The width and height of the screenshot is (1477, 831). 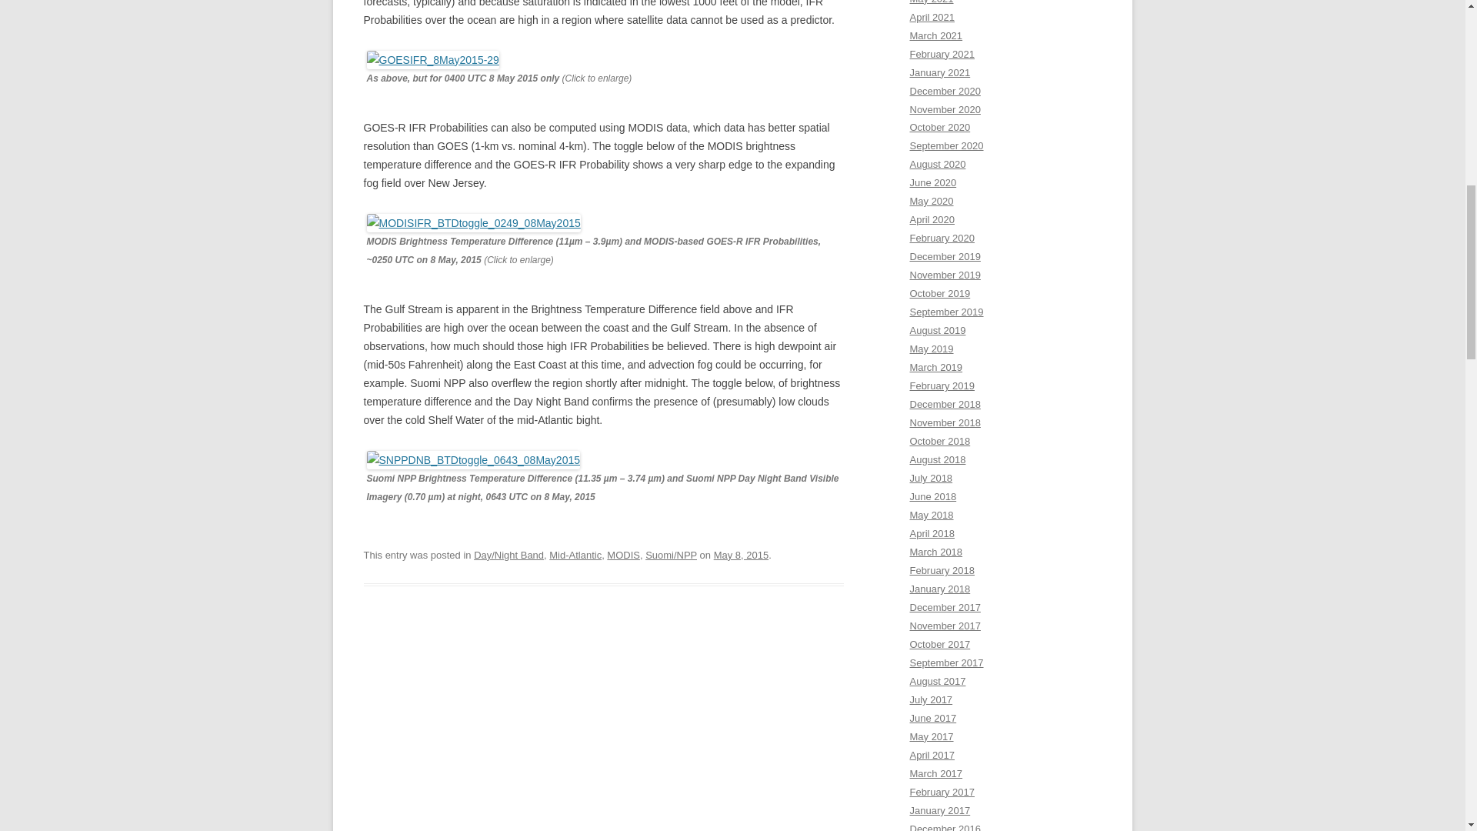 What do you see at coordinates (932, 17) in the screenshot?
I see `April 2021` at bounding box center [932, 17].